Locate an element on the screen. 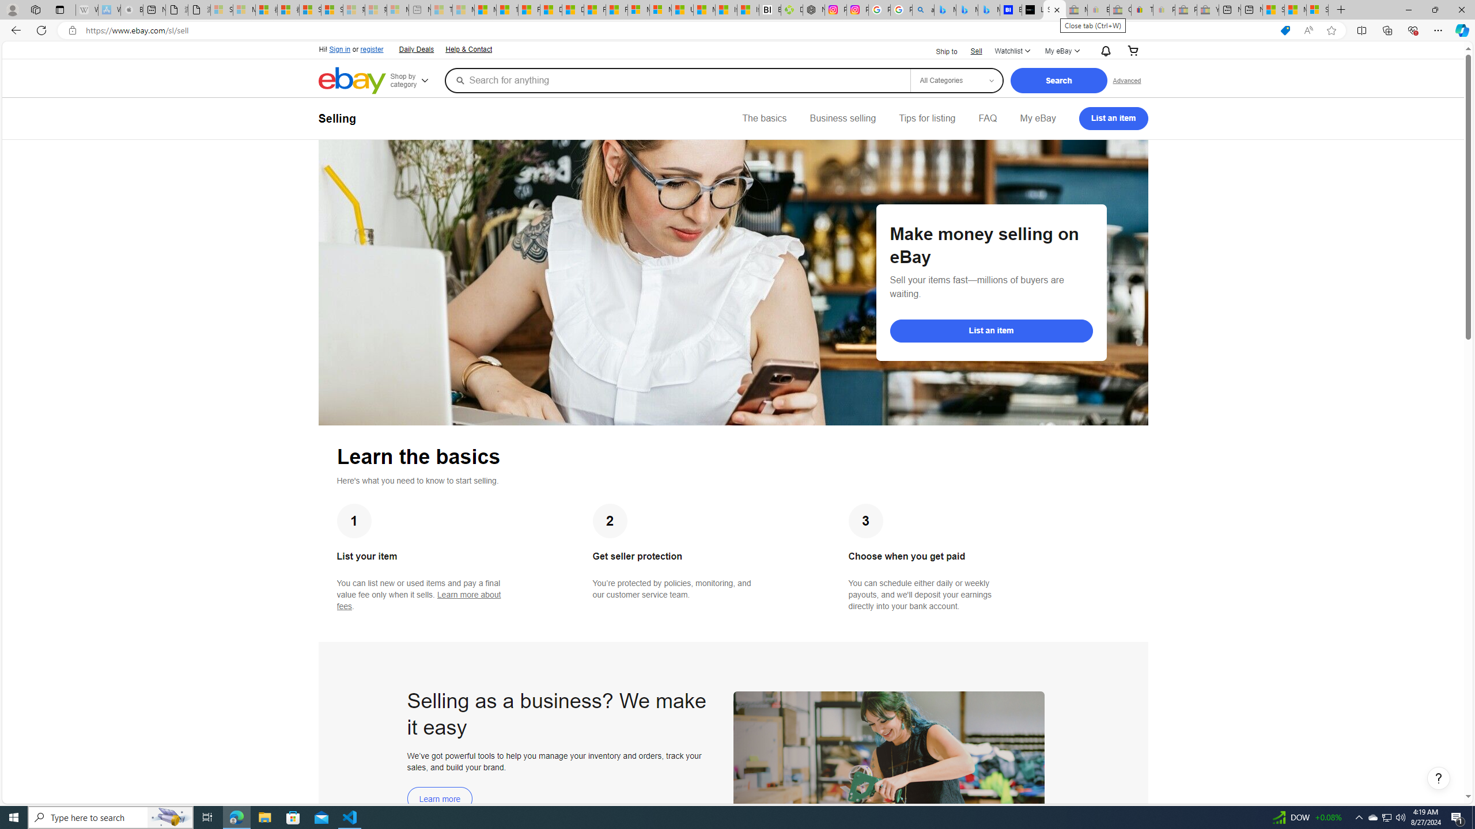  Help, opens dialogs is located at coordinates (1439, 778).